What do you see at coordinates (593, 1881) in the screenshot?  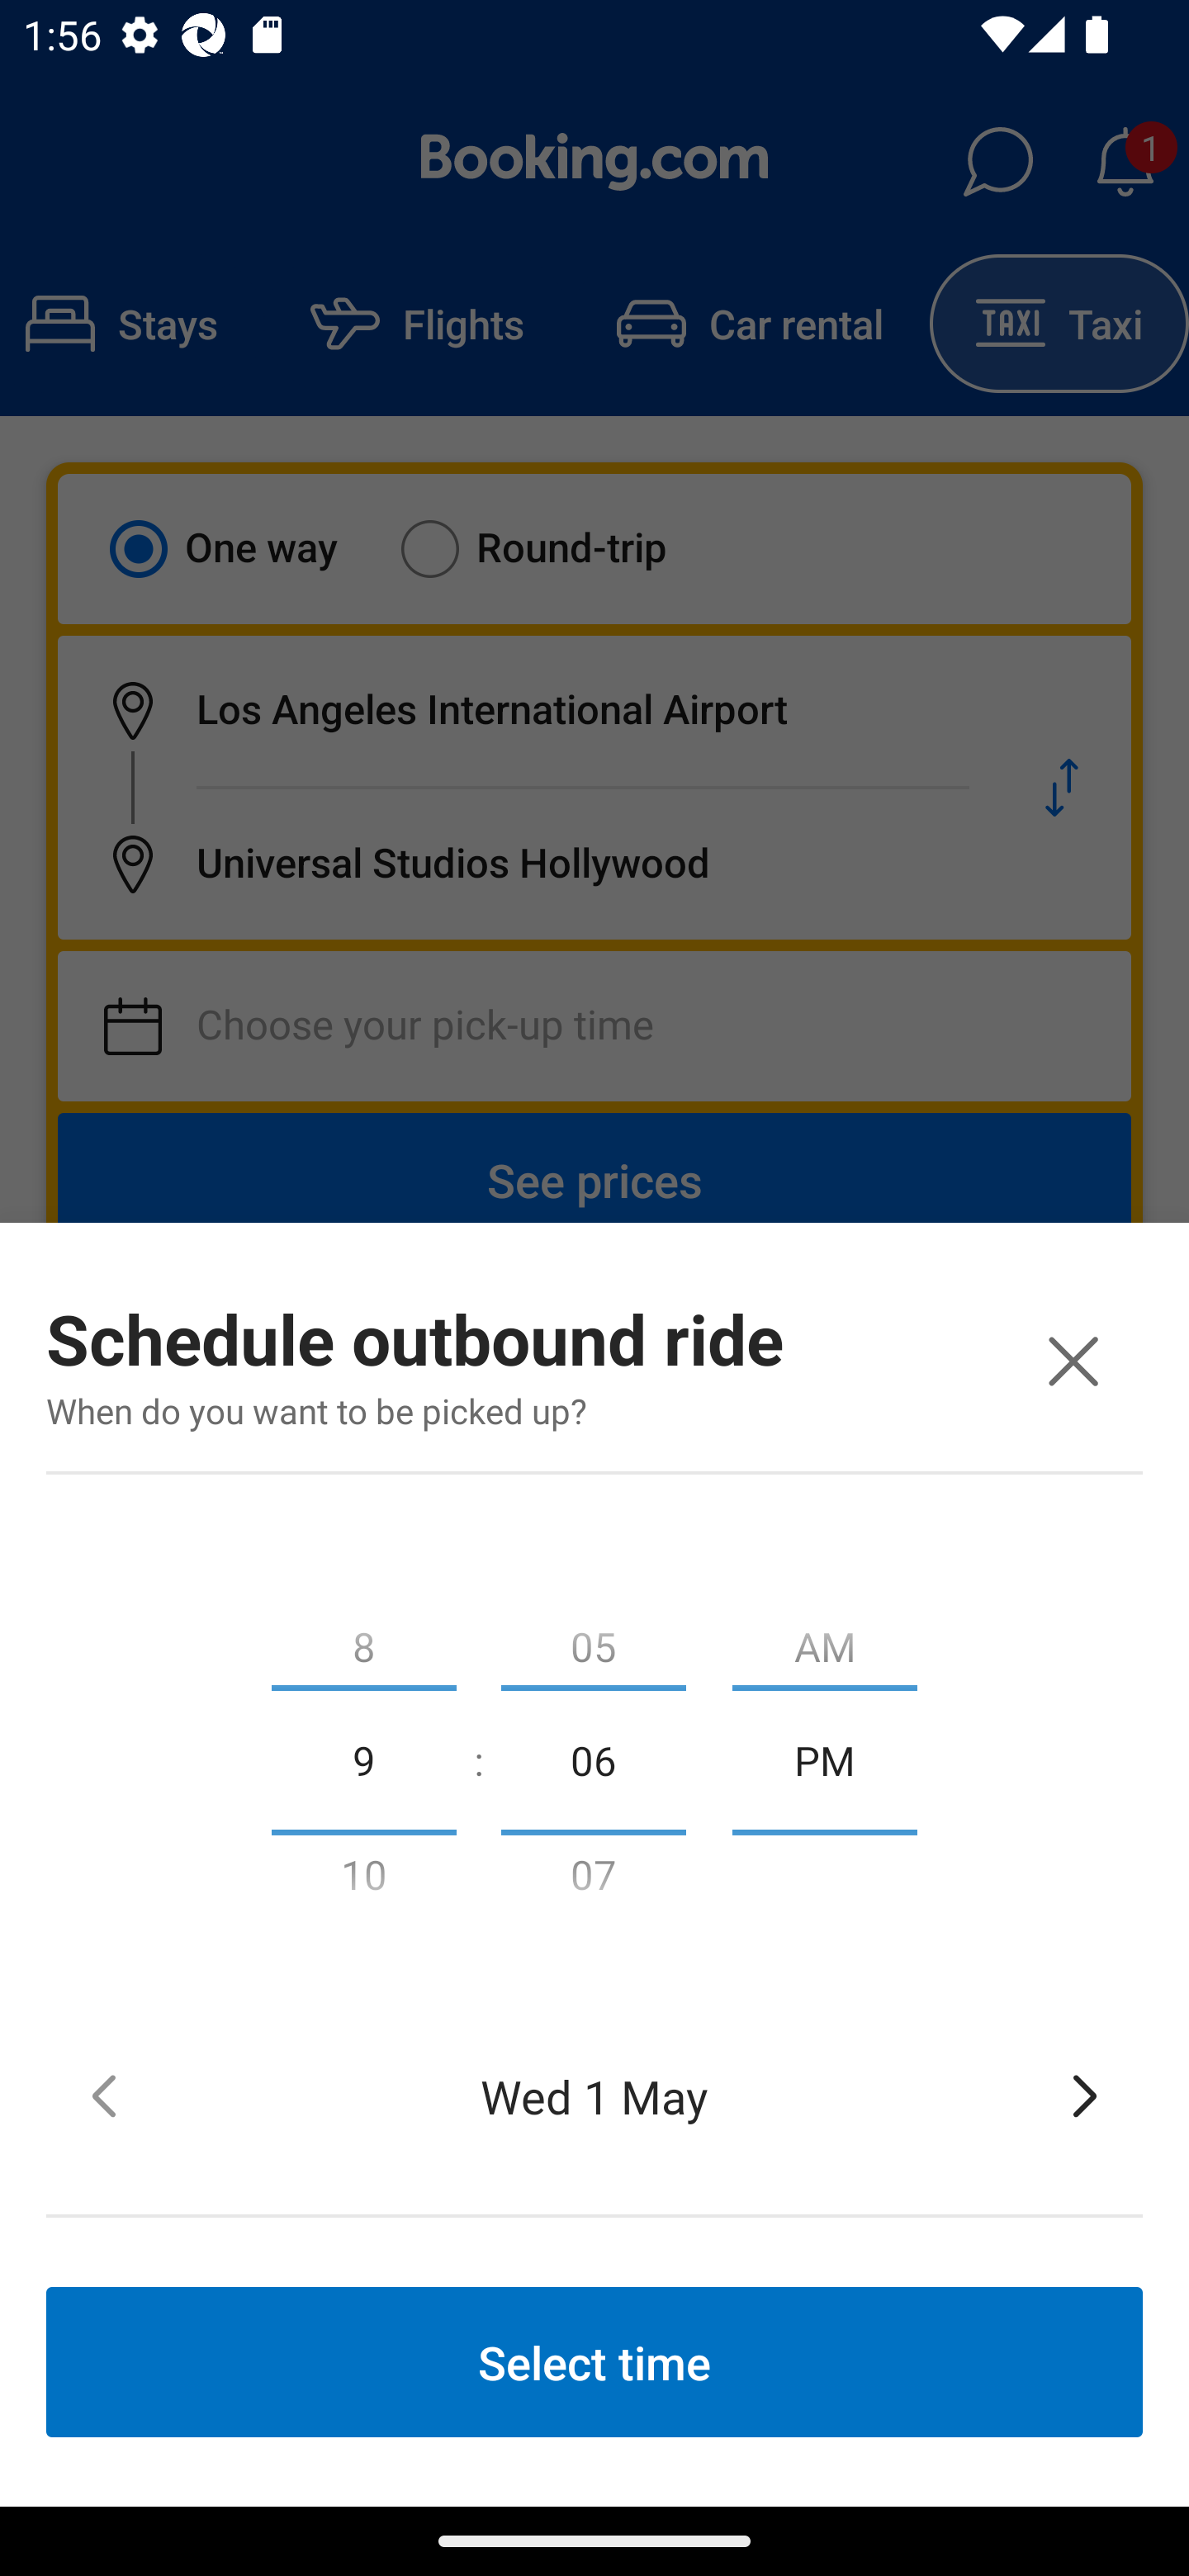 I see `07` at bounding box center [593, 1881].